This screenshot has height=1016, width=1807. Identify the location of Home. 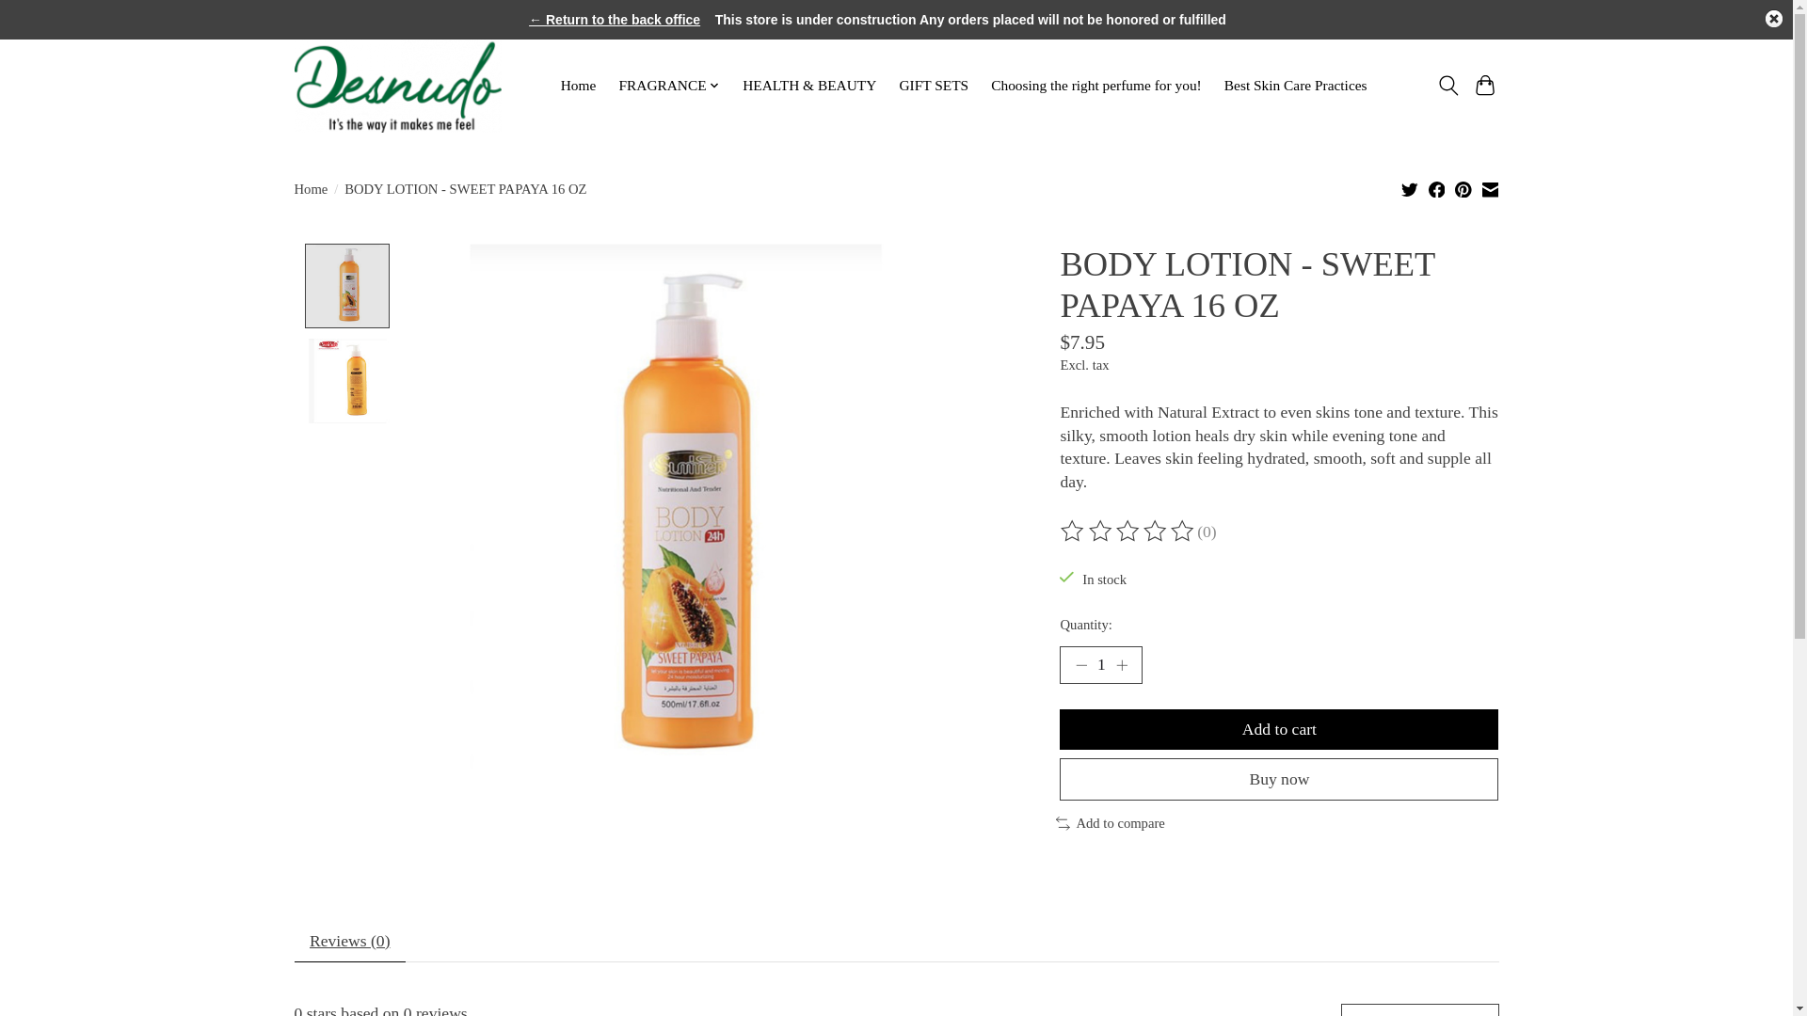
(310, 188).